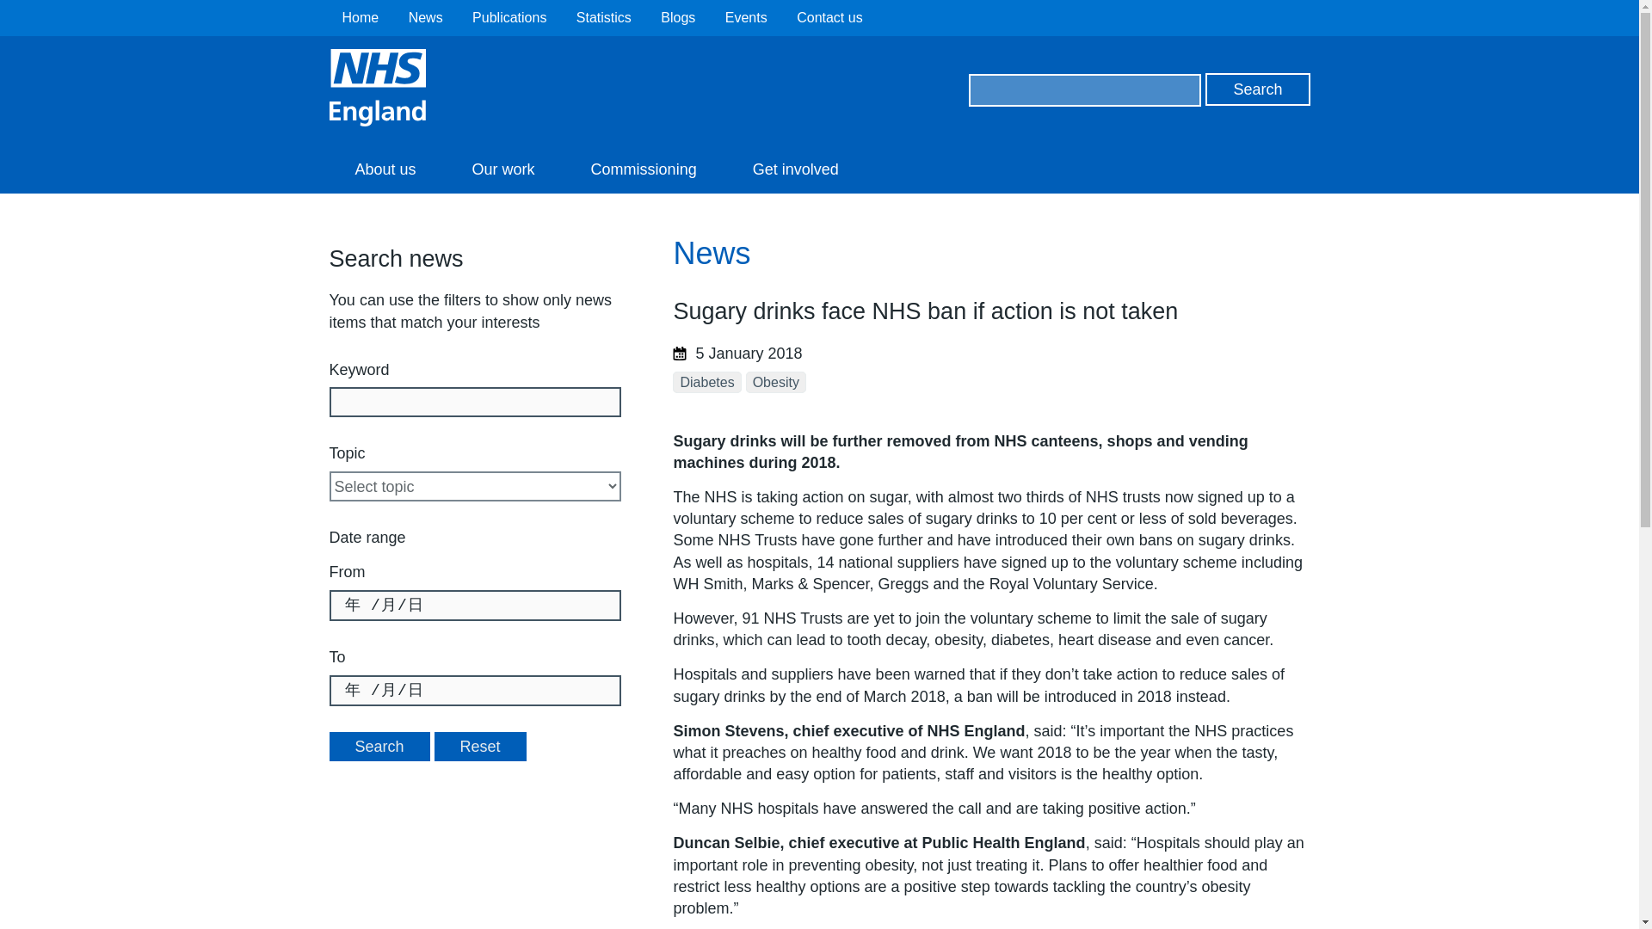 The width and height of the screenshot is (1652, 929). I want to click on Contact us, so click(829, 17).